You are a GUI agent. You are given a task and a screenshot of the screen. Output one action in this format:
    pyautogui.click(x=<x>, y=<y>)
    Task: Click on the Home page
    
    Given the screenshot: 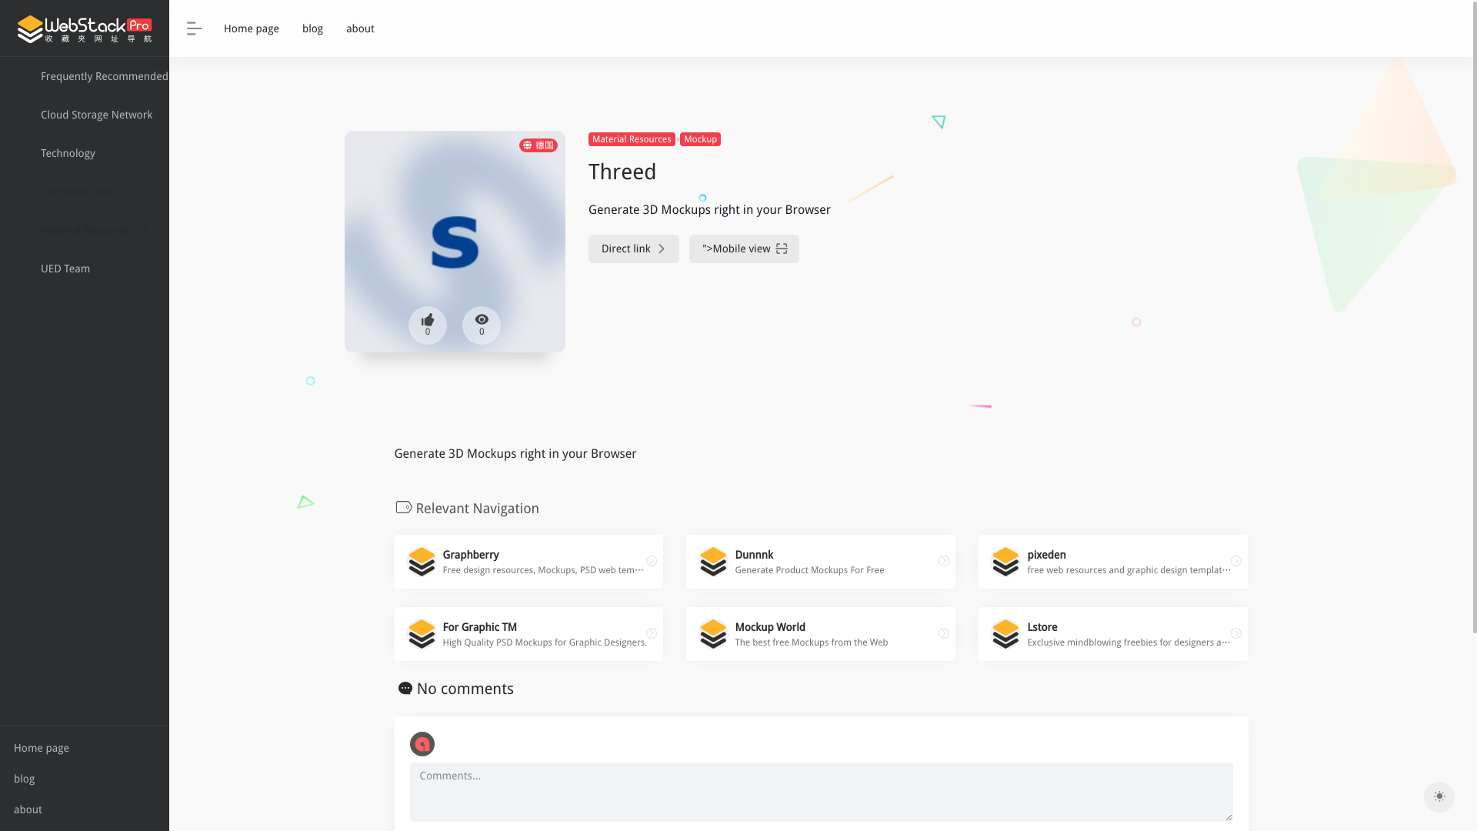 What is the action you would take?
    pyautogui.click(x=821, y=562)
    